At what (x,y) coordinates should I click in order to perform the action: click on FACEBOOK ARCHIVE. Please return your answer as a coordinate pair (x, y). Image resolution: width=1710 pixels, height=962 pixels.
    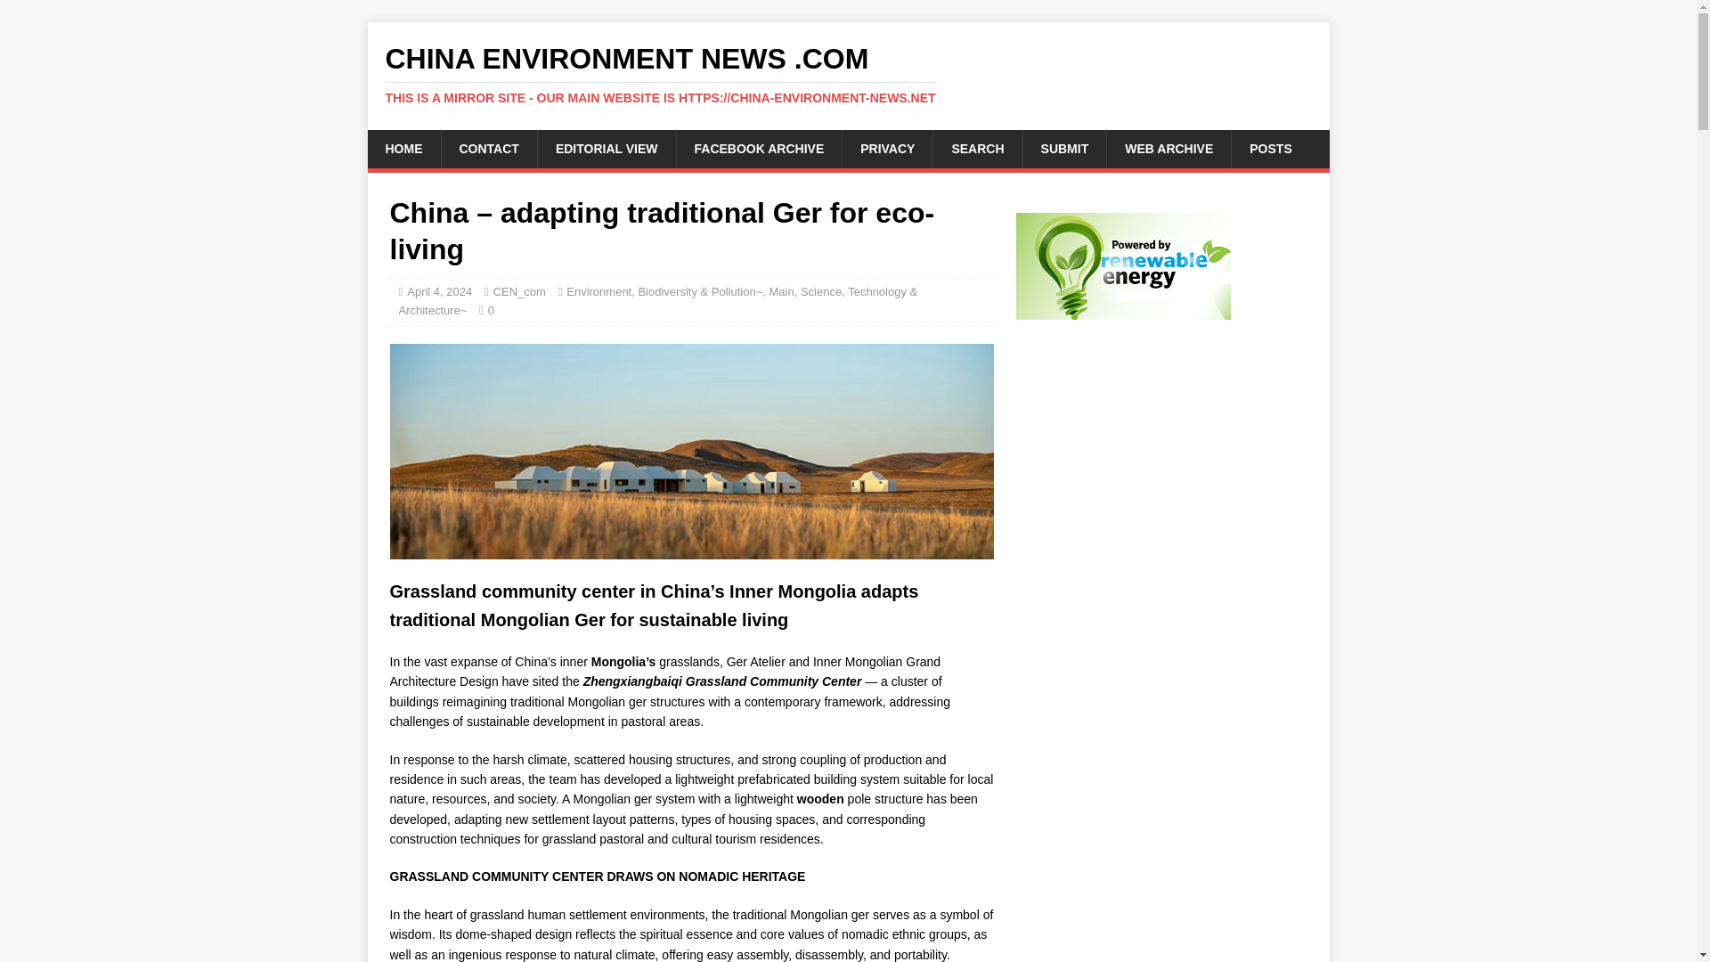
    Looking at the image, I should click on (759, 148).